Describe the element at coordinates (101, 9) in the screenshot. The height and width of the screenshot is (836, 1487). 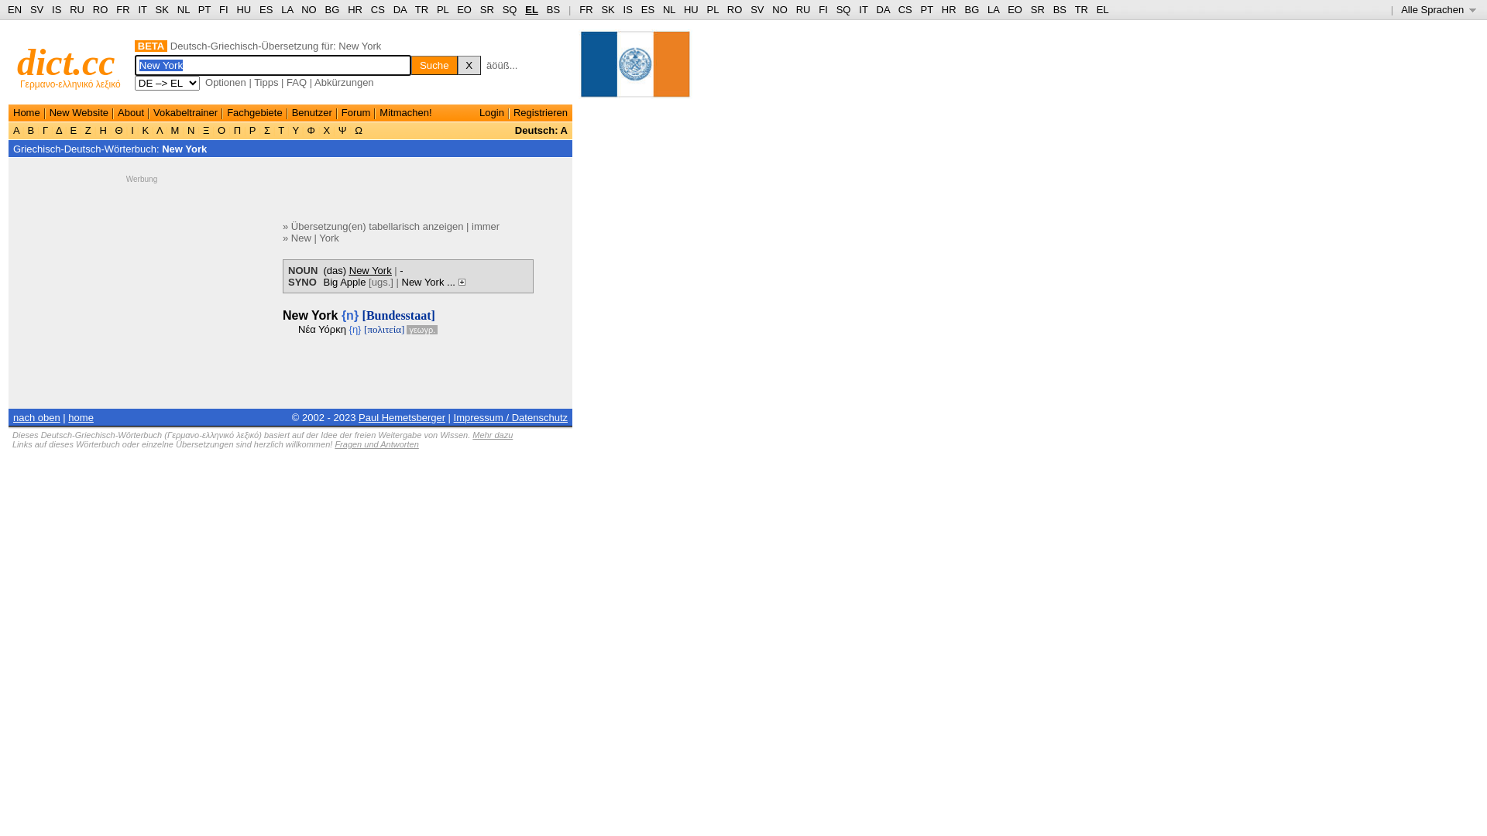
I see `RO` at that location.